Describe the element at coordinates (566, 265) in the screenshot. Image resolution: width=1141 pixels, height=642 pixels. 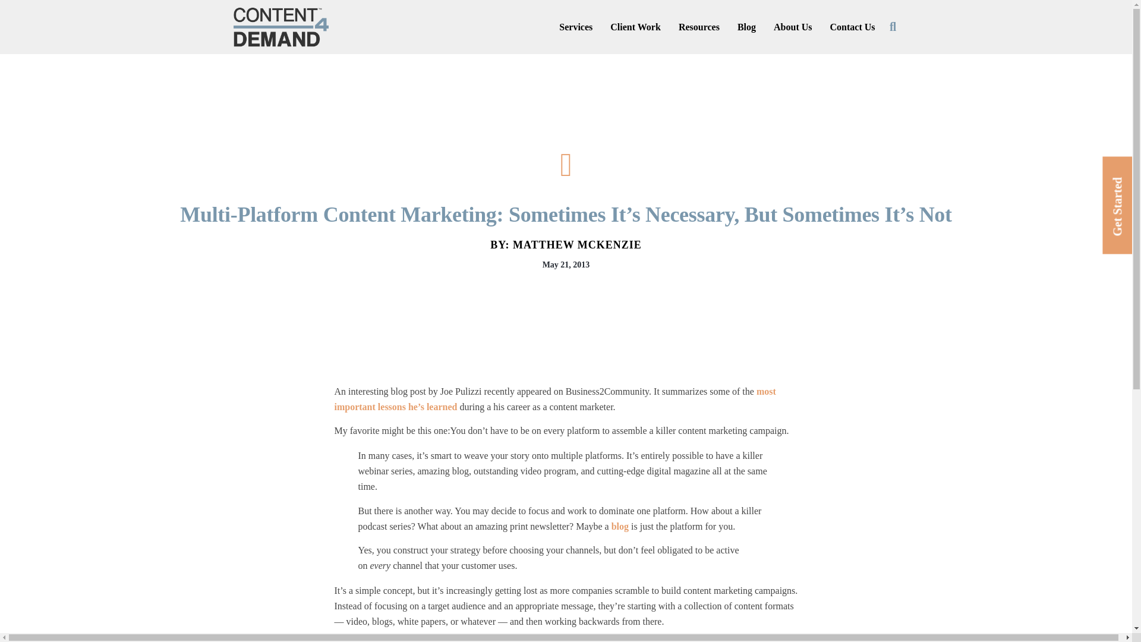
I see `May 21, 2013` at that location.